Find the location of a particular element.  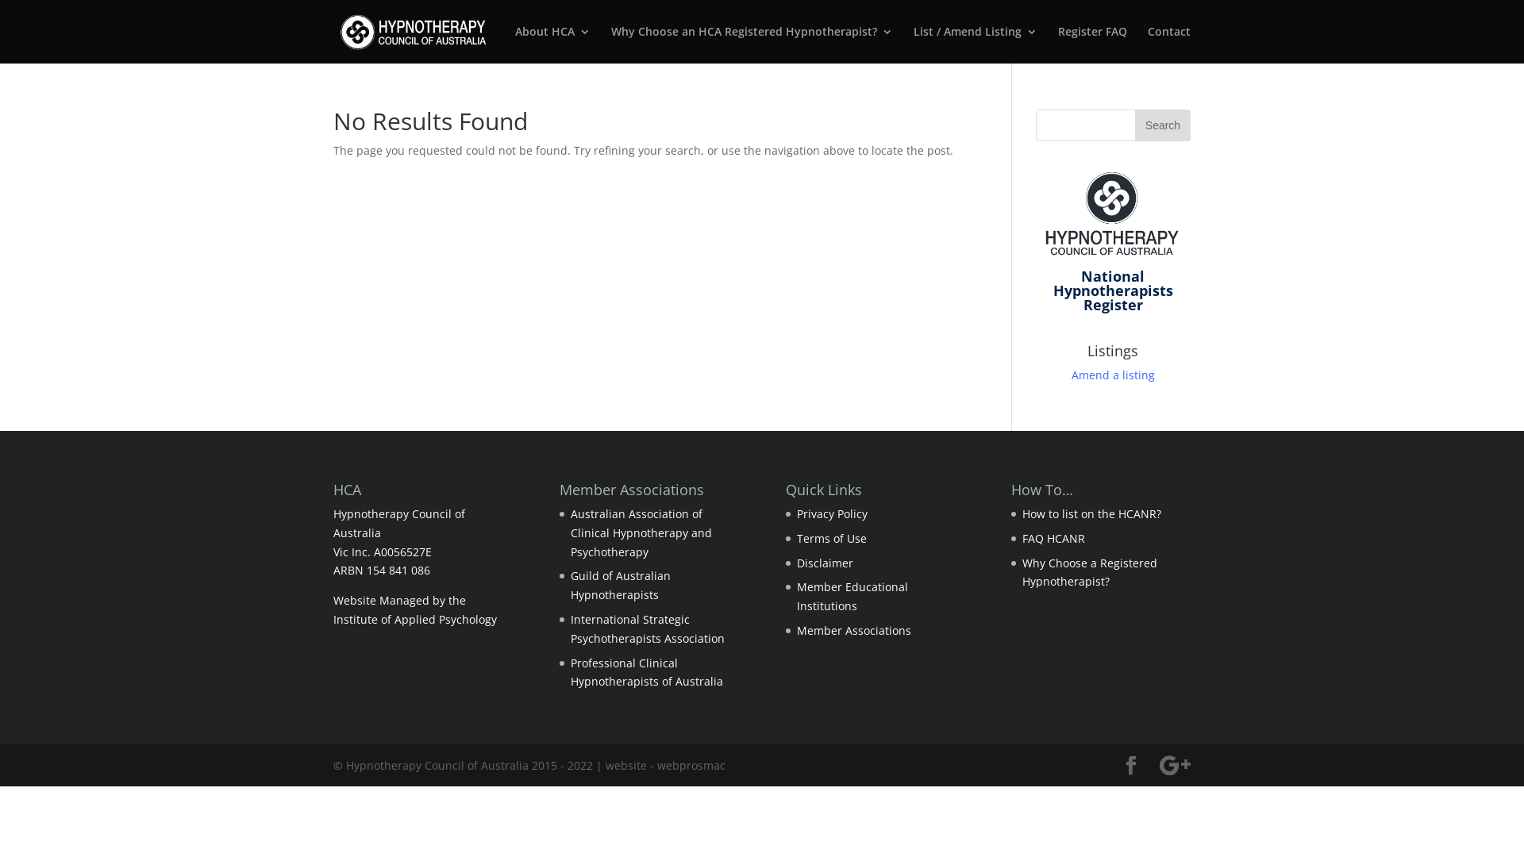

Amend a listing is located at coordinates (1113, 375).